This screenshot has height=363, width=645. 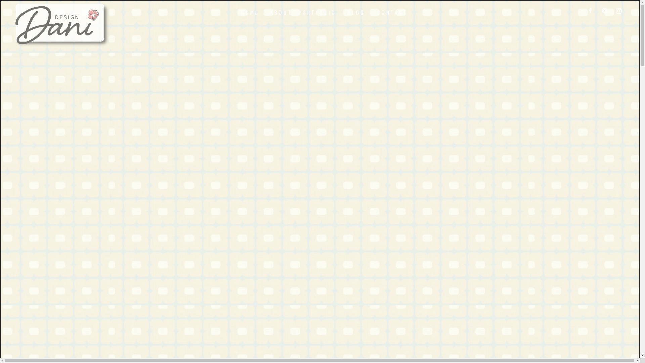 What do you see at coordinates (281, 13) in the screenshot?
I see `ABOUT` at bounding box center [281, 13].